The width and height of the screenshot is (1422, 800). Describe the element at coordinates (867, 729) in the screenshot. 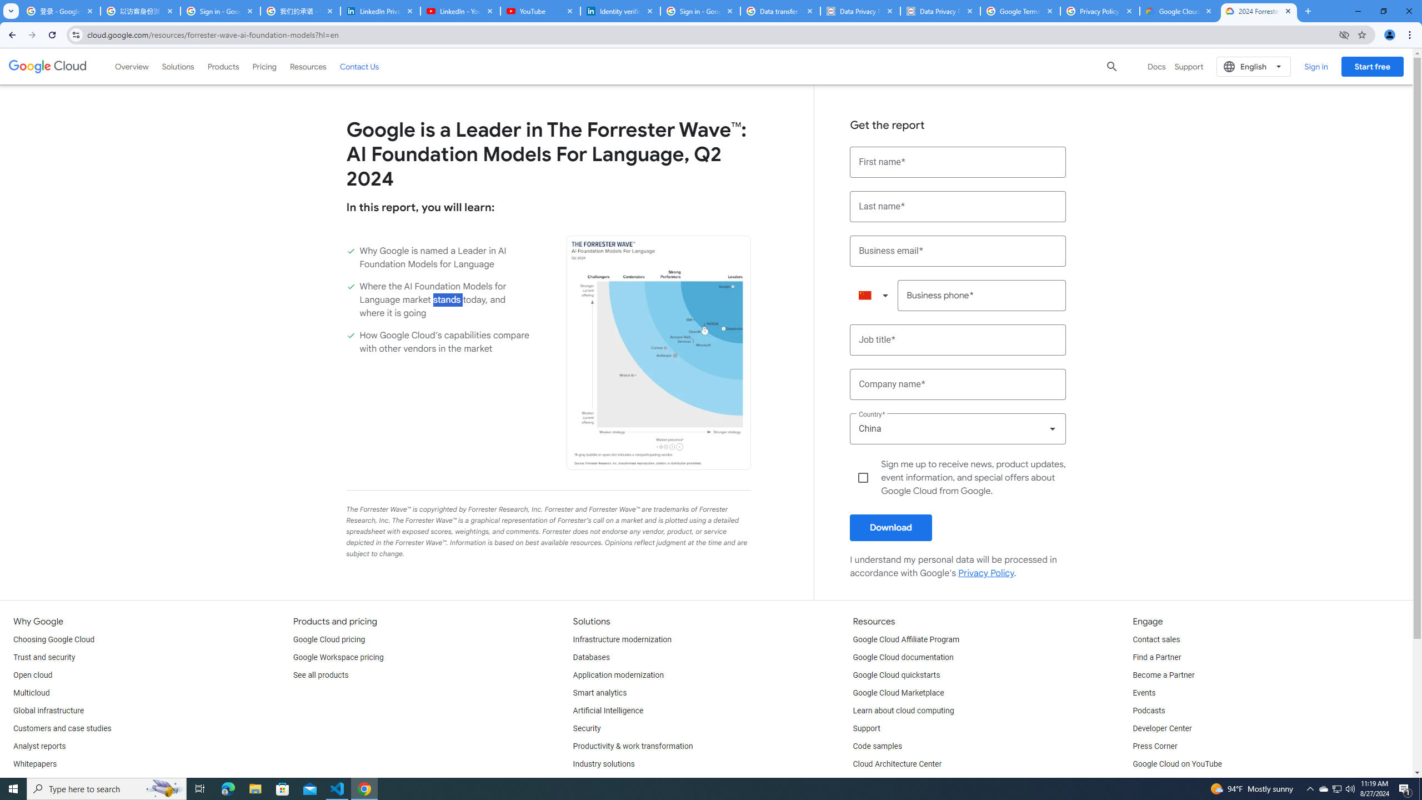

I see `Support` at that location.